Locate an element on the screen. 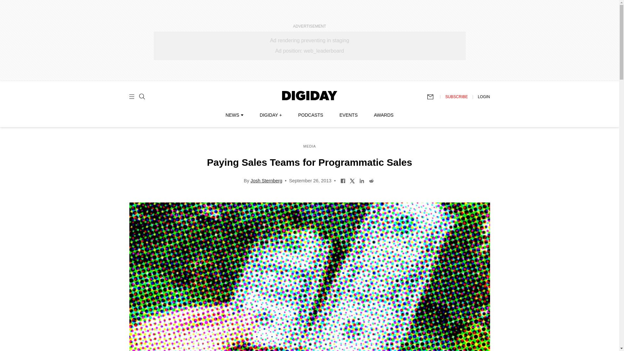  NEWS is located at coordinates (234, 115).